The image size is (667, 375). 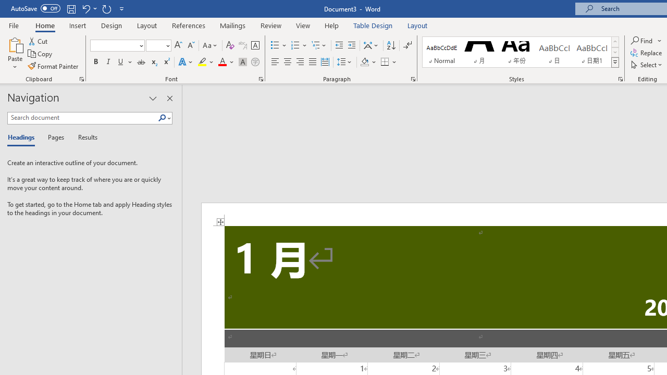 I want to click on Cut, so click(x=39, y=41).